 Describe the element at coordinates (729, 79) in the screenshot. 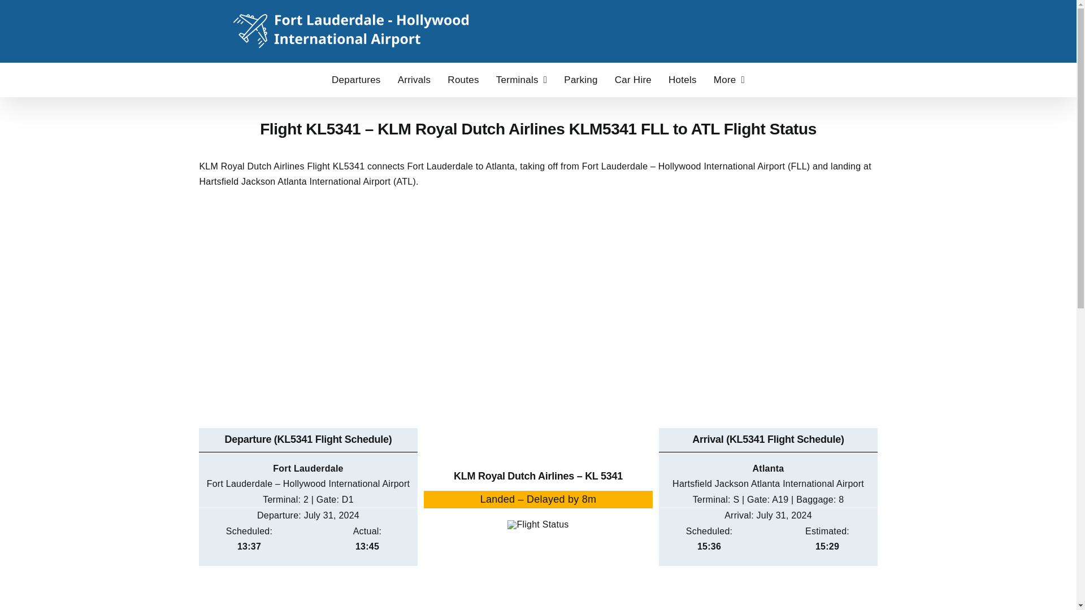

I see `More` at that location.